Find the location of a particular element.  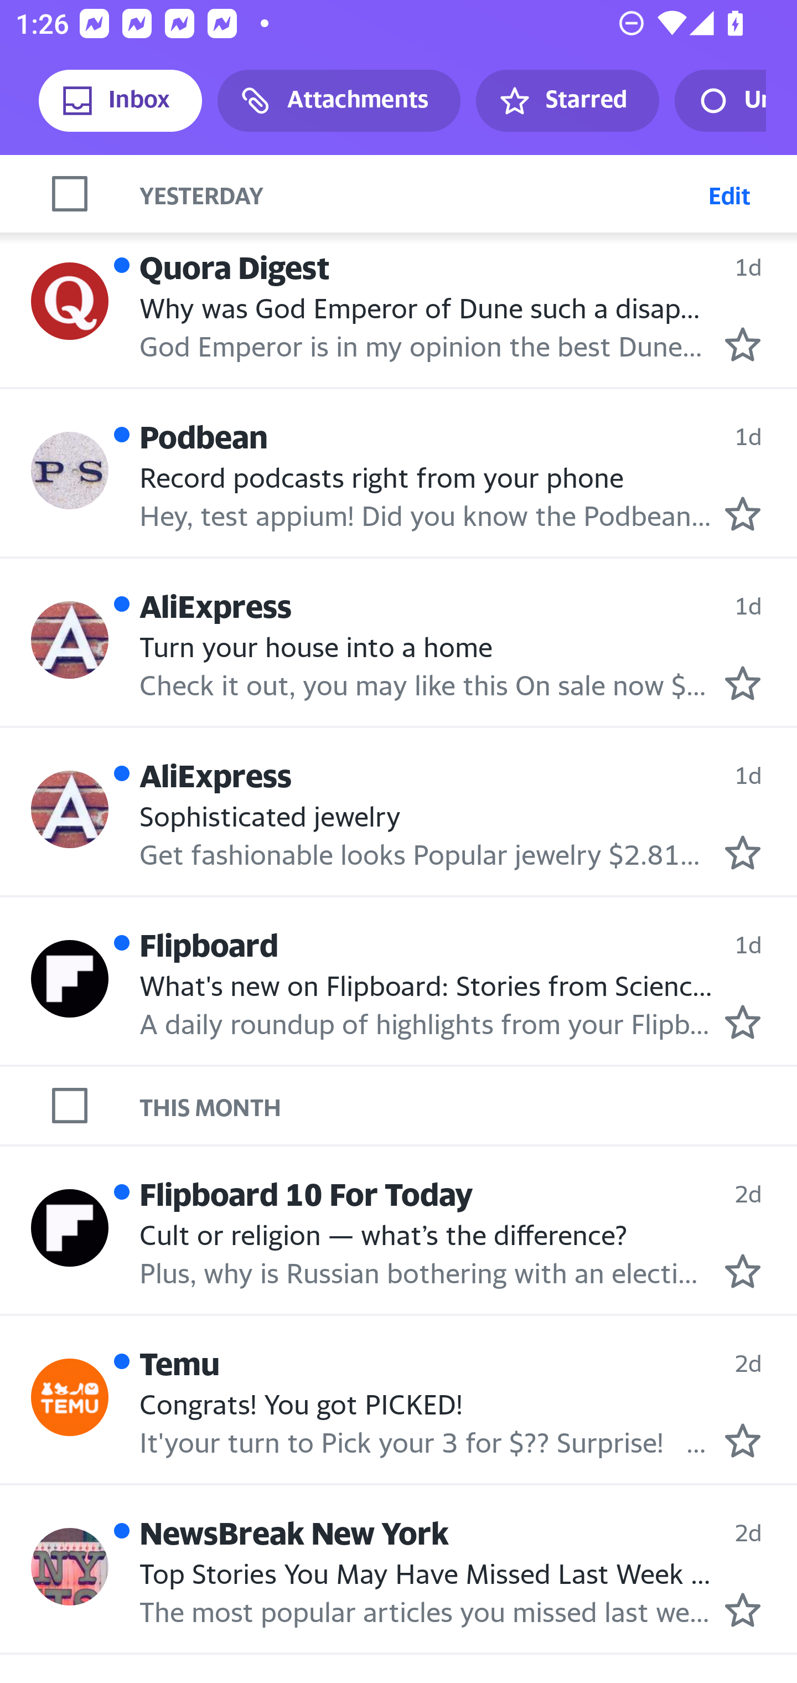

Profile
Temu is located at coordinates (70, 1397).